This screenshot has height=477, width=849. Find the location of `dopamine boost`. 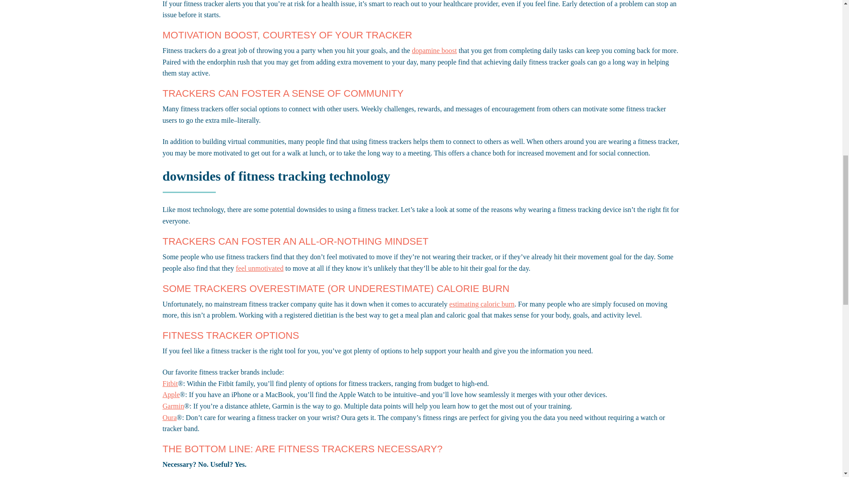

dopamine boost is located at coordinates (434, 50).